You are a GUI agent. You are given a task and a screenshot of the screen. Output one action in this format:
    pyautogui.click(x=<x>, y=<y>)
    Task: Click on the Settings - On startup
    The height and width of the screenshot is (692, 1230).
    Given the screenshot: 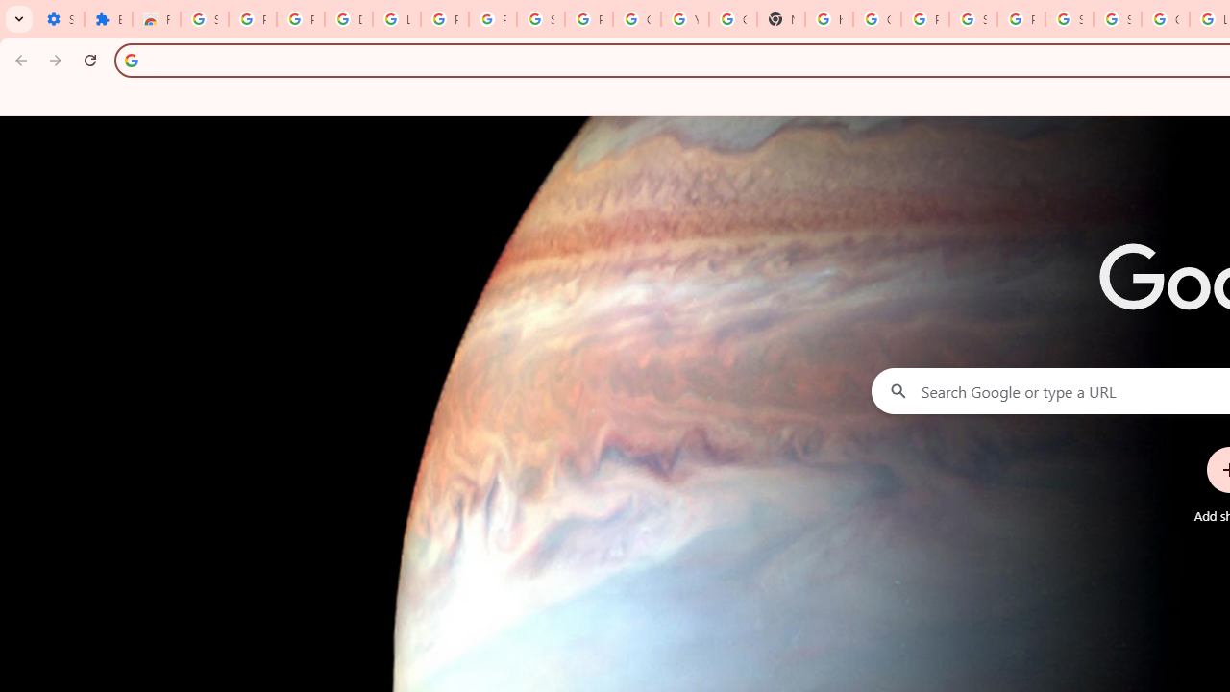 What is the action you would take?
    pyautogui.click(x=60, y=19)
    